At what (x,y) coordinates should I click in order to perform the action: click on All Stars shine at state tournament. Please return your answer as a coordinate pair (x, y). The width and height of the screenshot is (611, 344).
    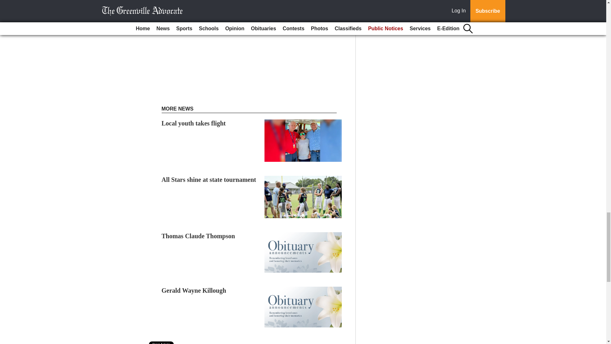
    Looking at the image, I should click on (209, 179).